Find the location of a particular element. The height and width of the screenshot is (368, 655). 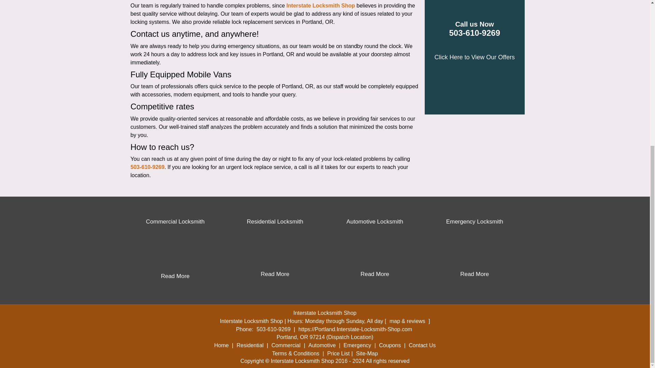

Emergency Locksmith is located at coordinates (474, 221).